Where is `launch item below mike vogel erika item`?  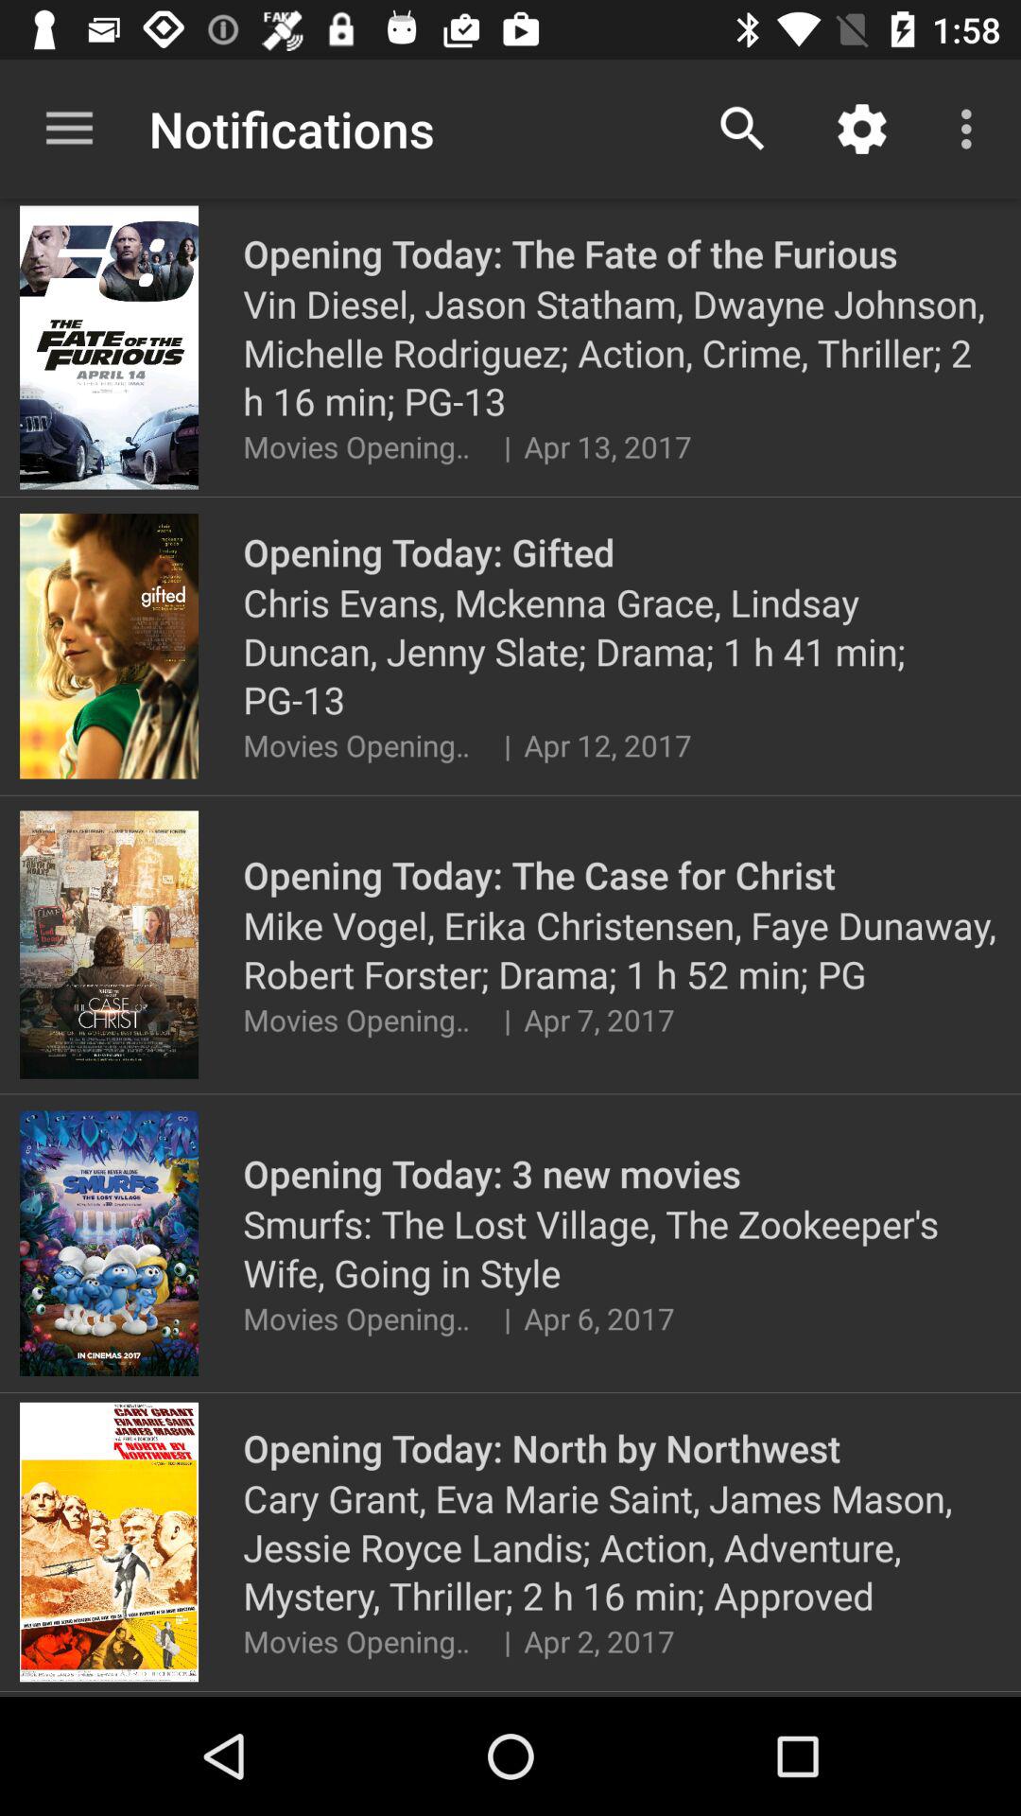
launch item below mike vogel erika item is located at coordinates (507, 1020).